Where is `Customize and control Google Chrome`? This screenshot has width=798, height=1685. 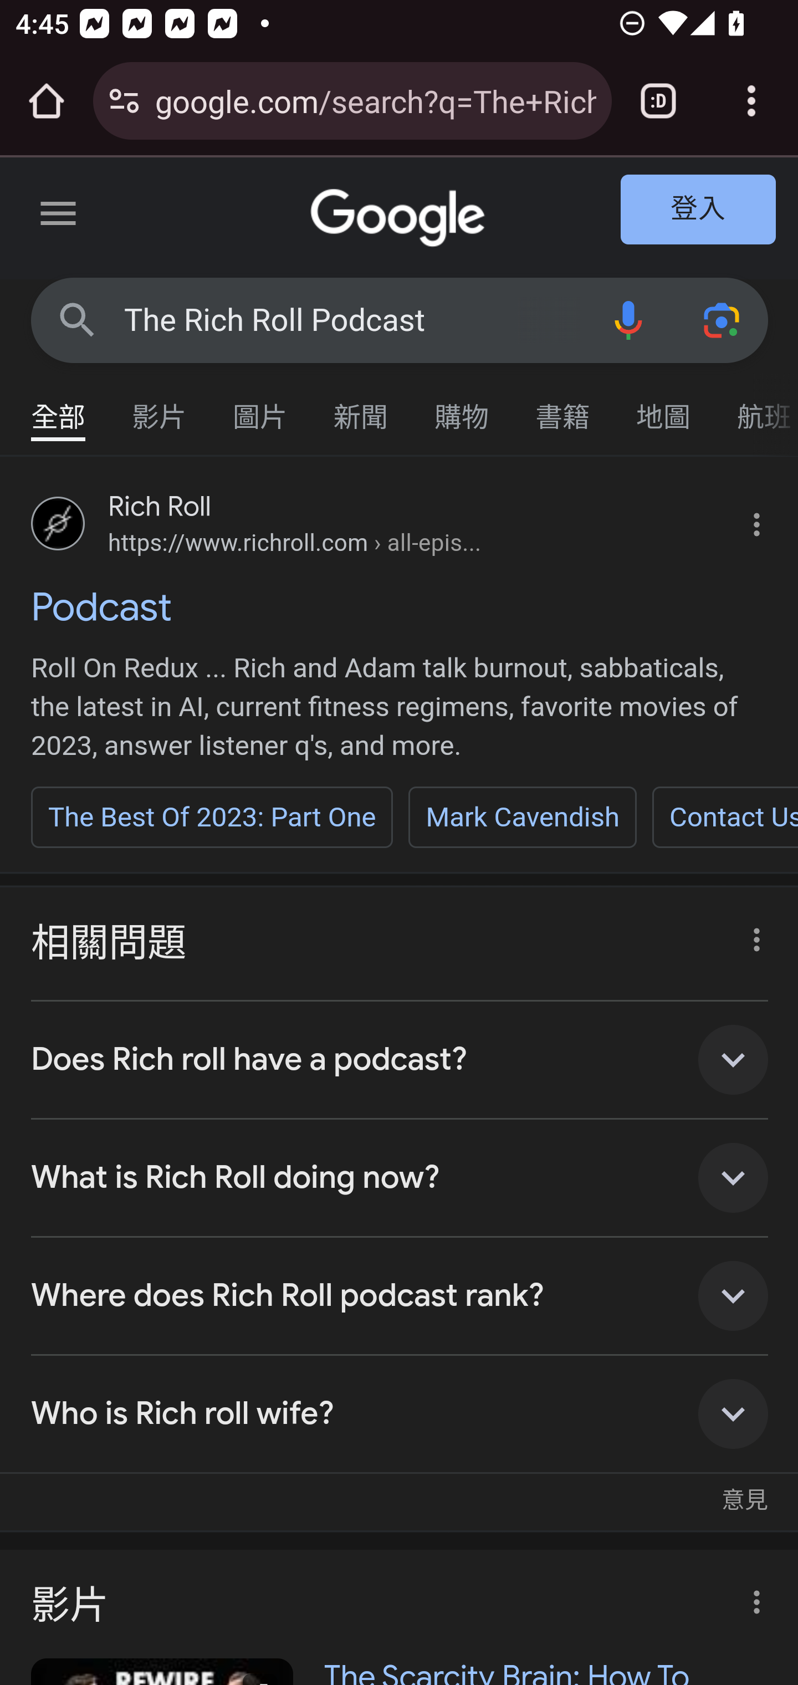
Customize and control Google Chrome is located at coordinates (751, 101).